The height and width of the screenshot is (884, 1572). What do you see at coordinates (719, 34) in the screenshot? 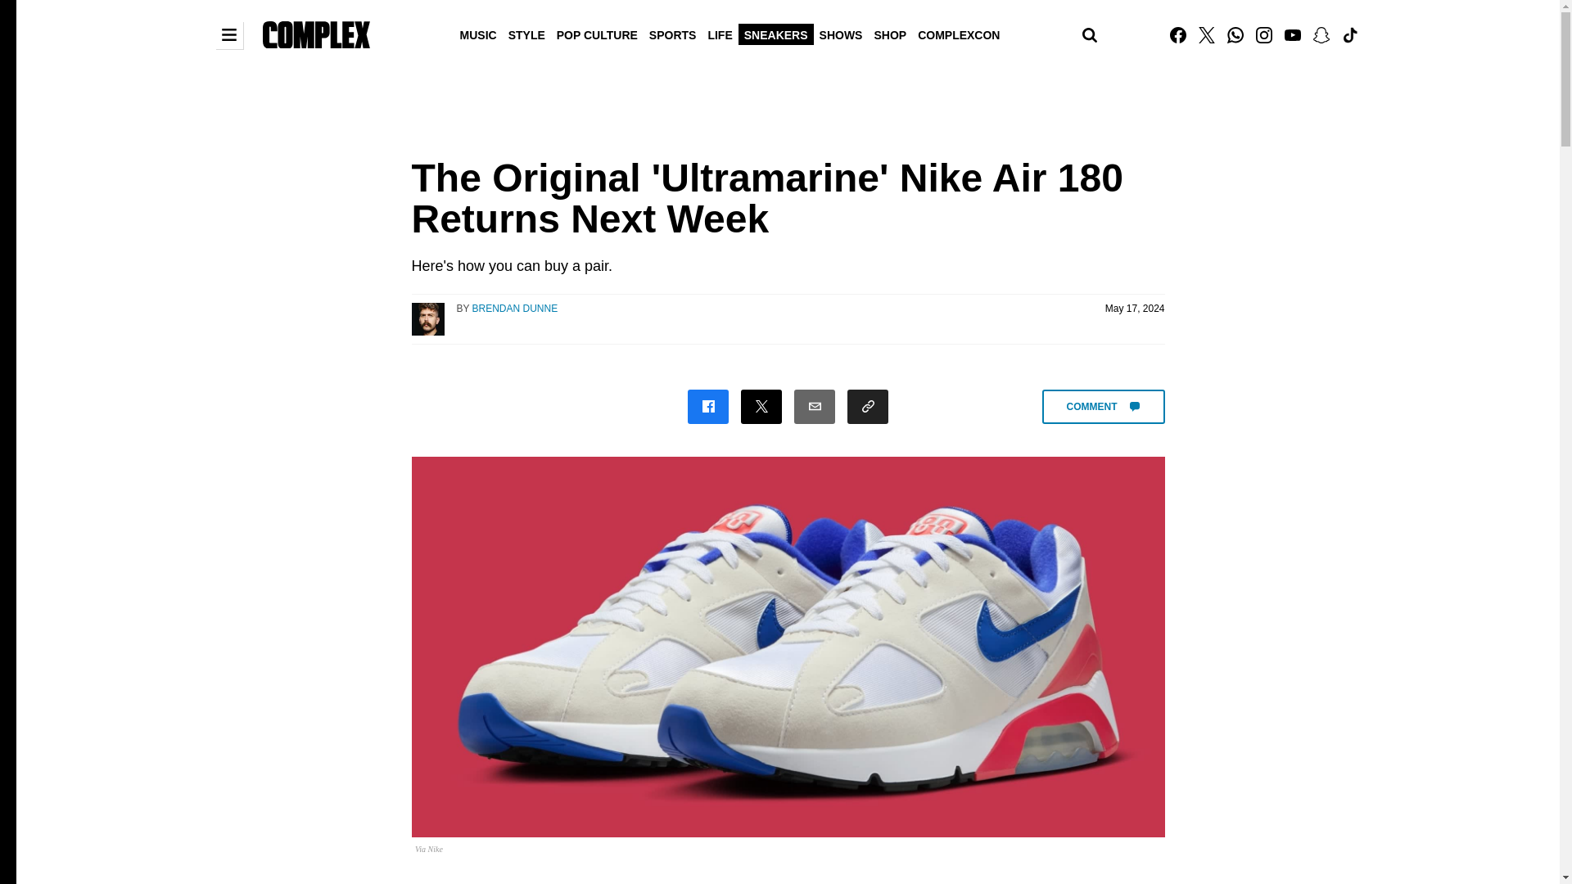
I see `LIFE` at bounding box center [719, 34].